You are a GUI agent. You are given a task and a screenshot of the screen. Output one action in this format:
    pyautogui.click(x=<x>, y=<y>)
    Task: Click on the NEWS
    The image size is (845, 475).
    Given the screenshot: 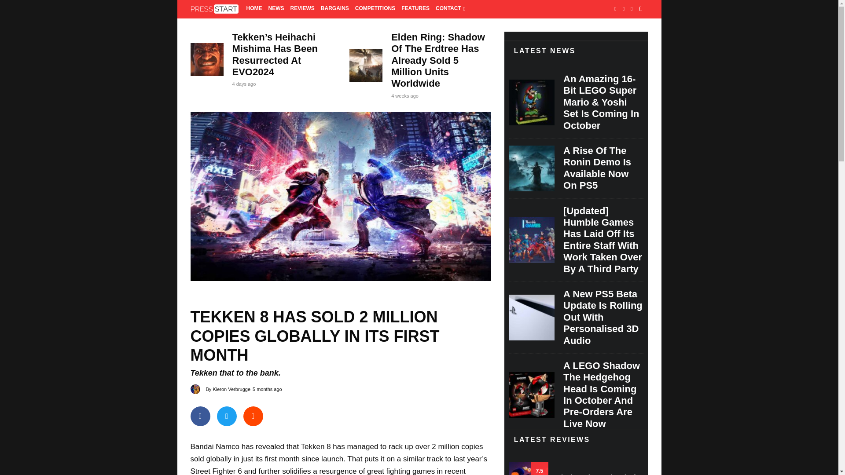 What is the action you would take?
    pyautogui.click(x=276, y=9)
    